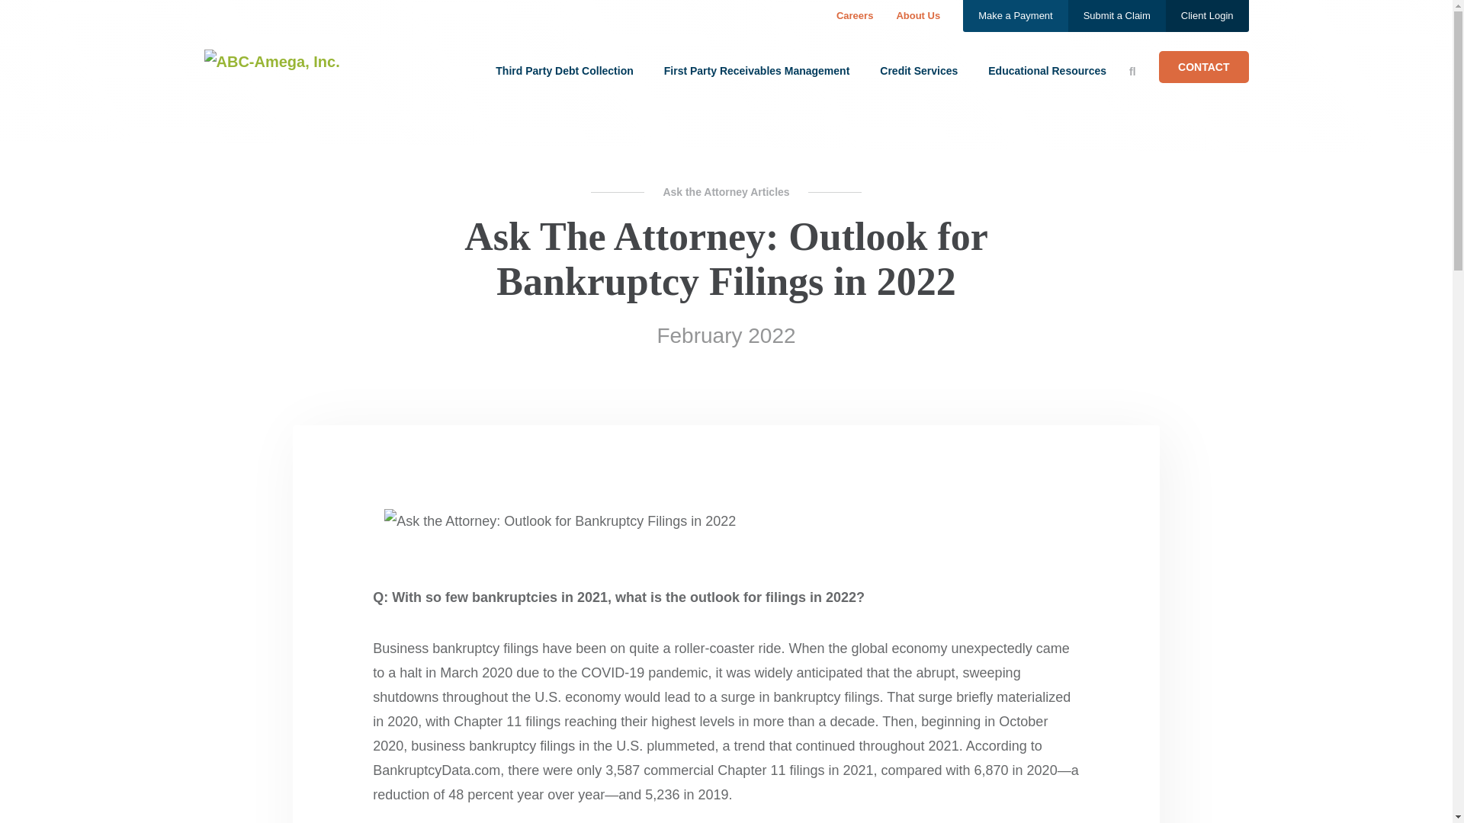  I want to click on First Party Receivables Management, so click(757, 70).